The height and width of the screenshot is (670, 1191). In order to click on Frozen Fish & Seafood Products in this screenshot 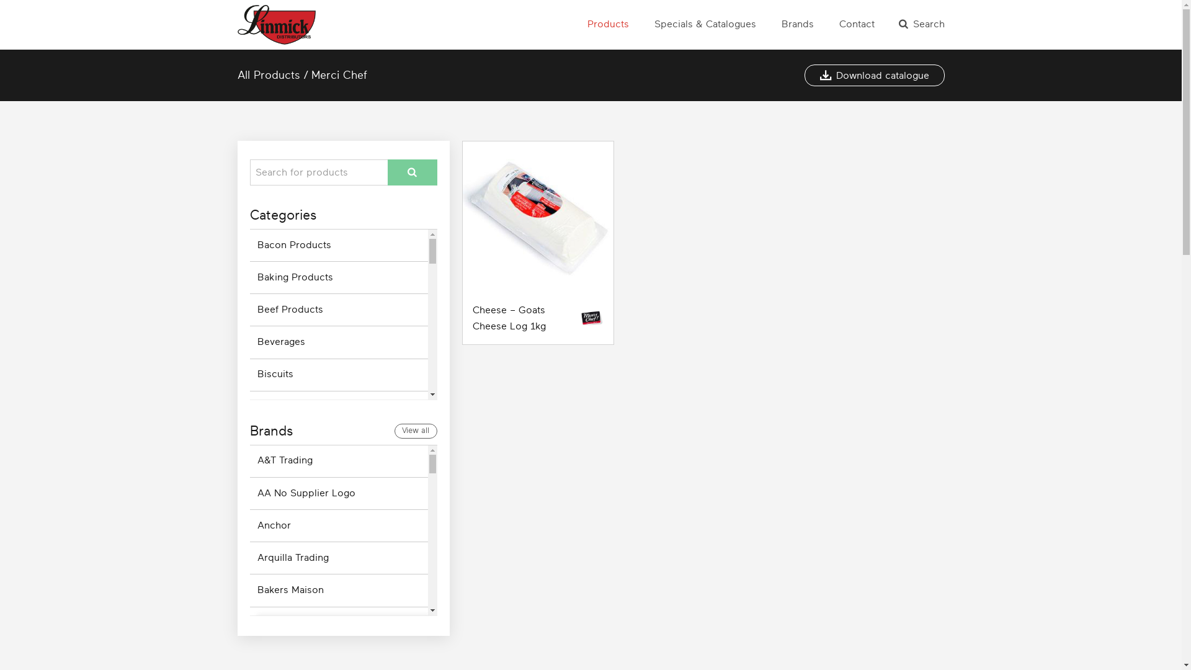, I will do `click(339, 602)`.